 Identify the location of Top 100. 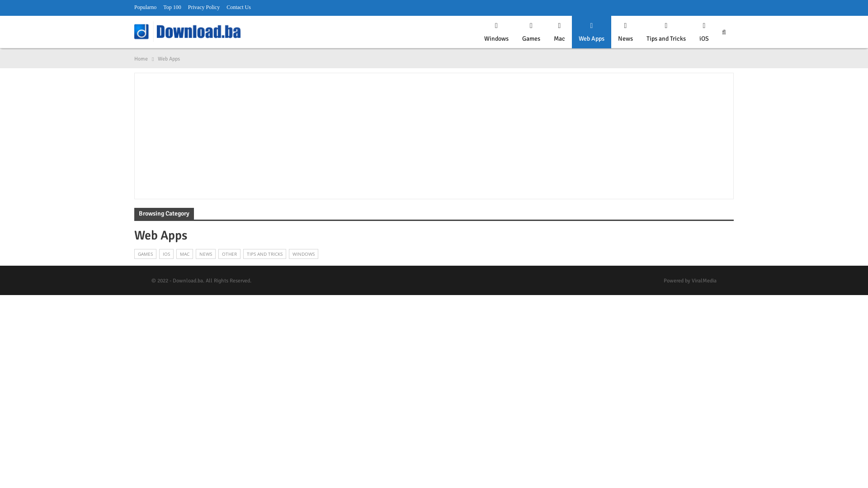
(172, 7).